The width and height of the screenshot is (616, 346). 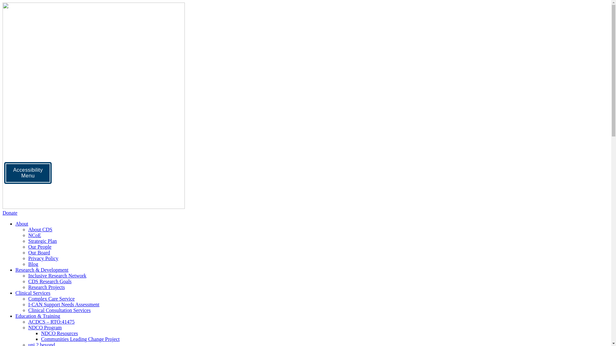 I want to click on NDCO Resources, so click(x=60, y=333).